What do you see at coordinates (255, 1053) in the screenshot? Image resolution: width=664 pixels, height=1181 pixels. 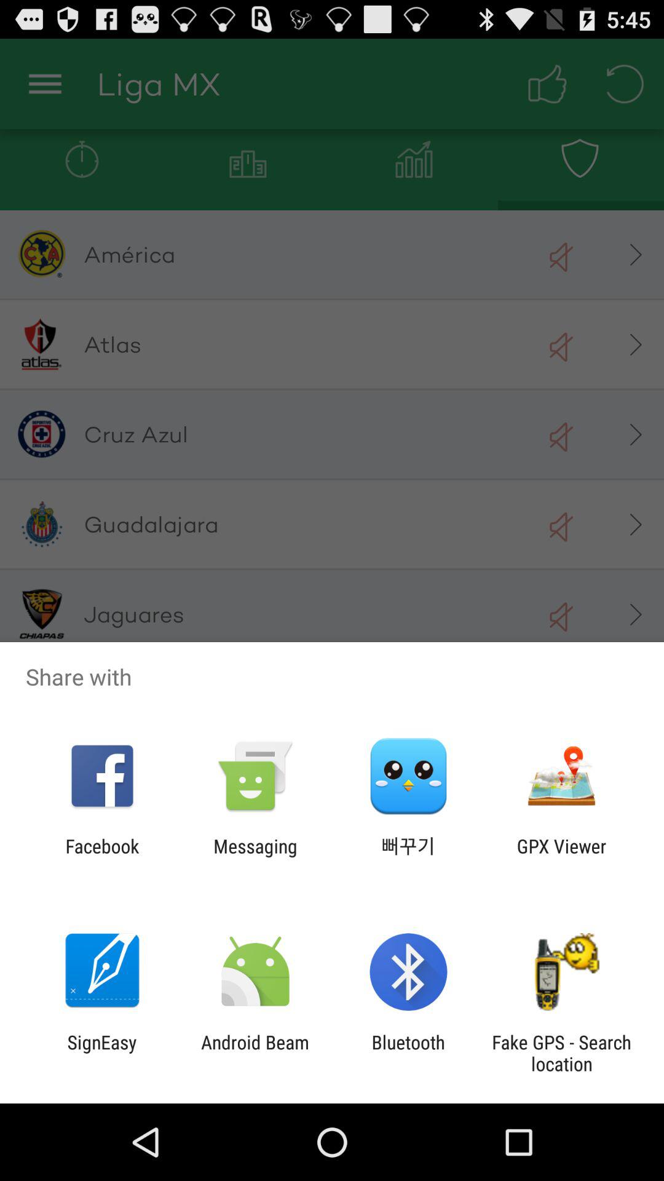 I see `launch android beam app` at bounding box center [255, 1053].